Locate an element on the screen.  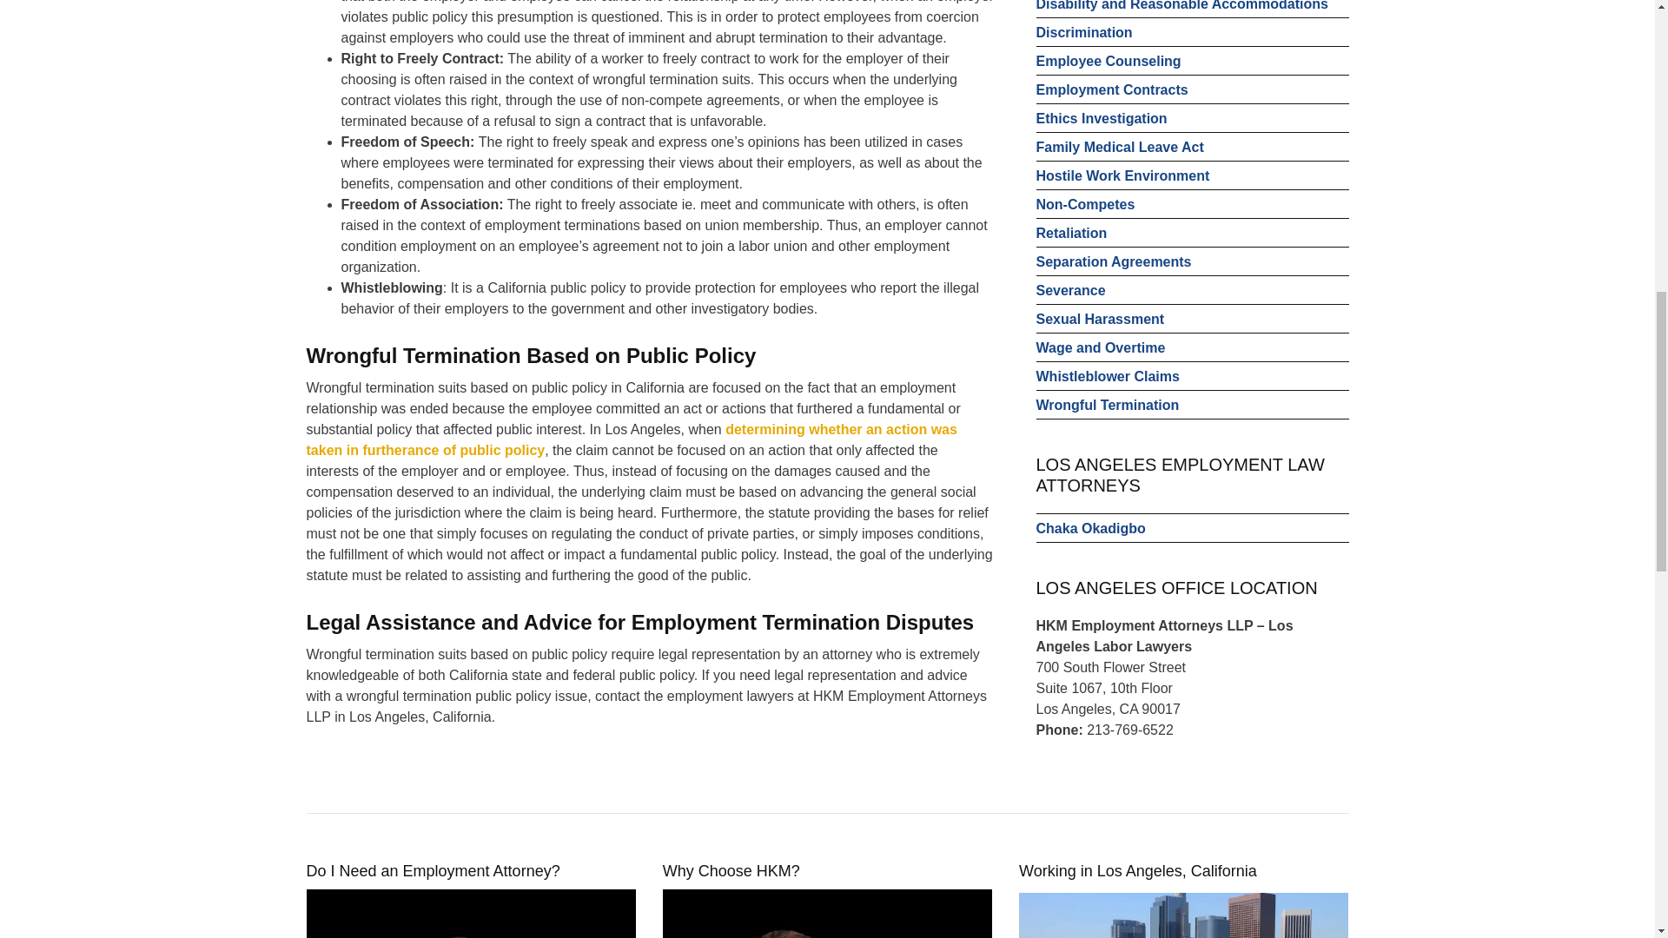
Why Choose HKM Employment Attorneys Video is located at coordinates (827, 914).